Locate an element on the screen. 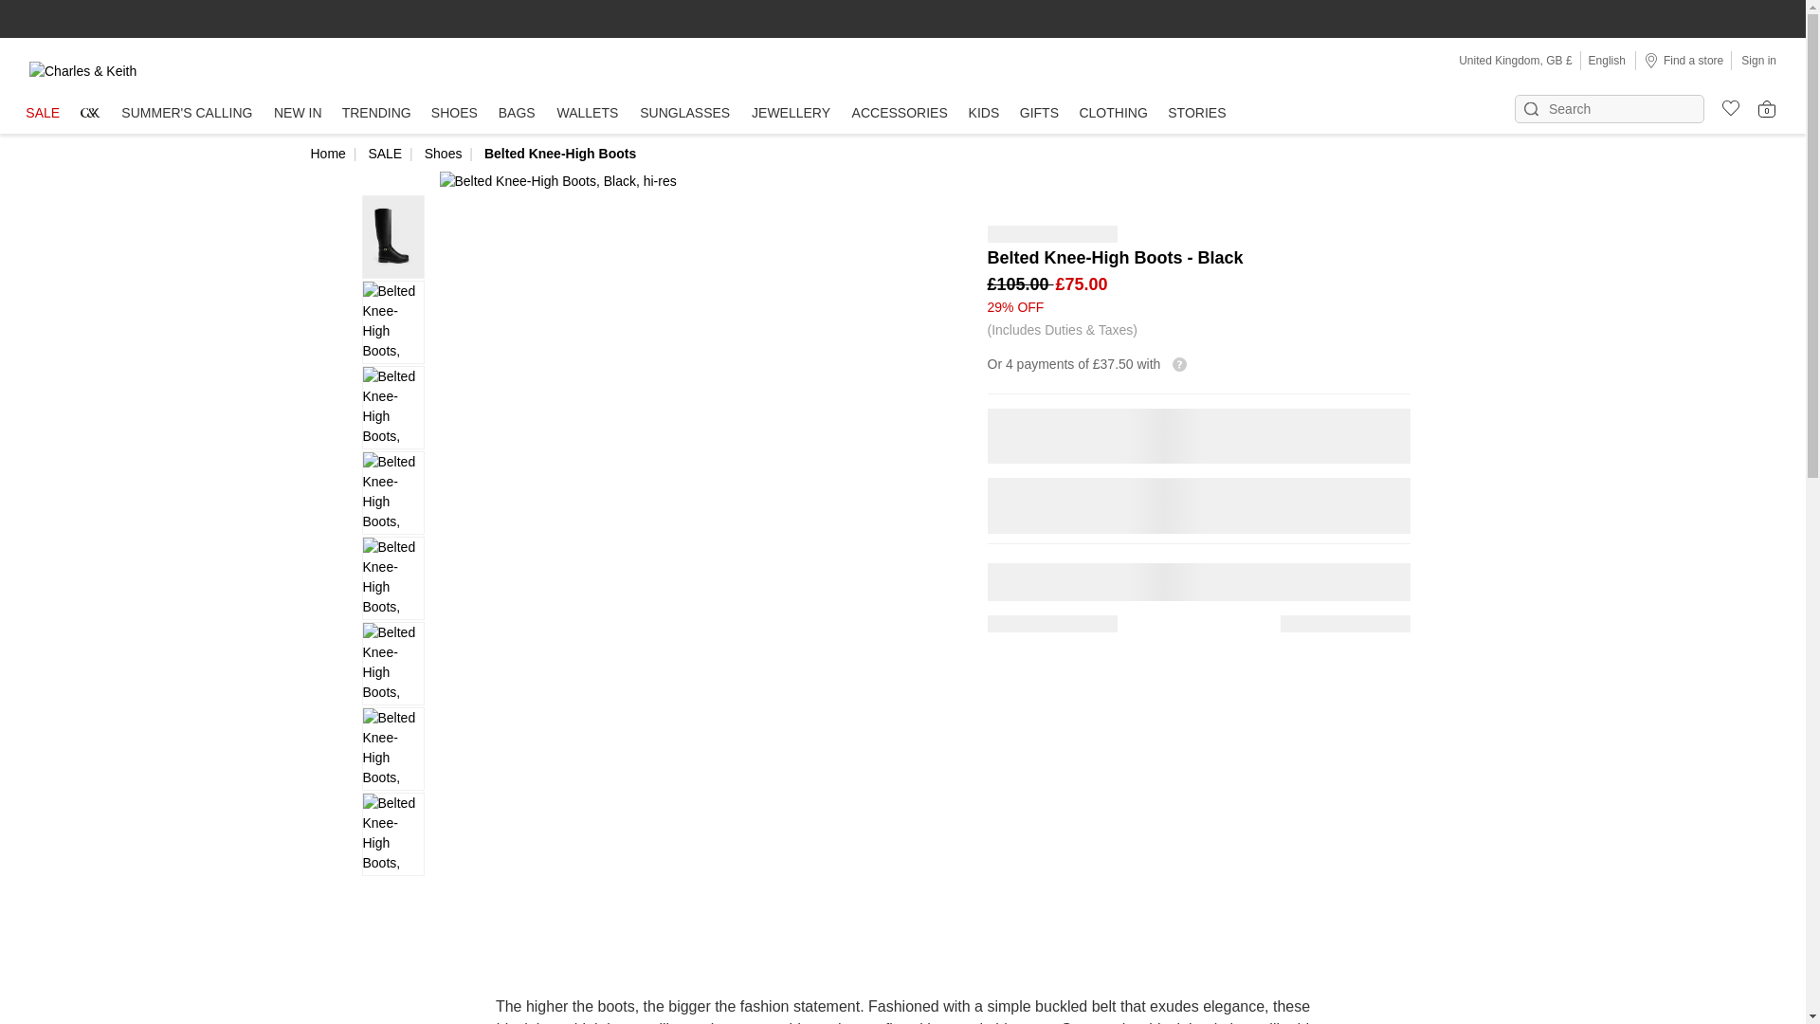  SUMMER'S CALLING is located at coordinates (186, 114).